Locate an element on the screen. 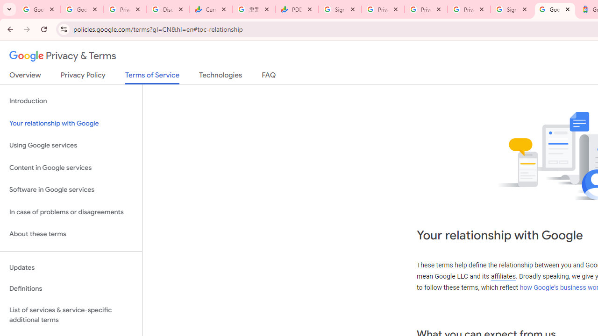 The height and width of the screenshot is (336, 598). Content in Google services is located at coordinates (71, 167).